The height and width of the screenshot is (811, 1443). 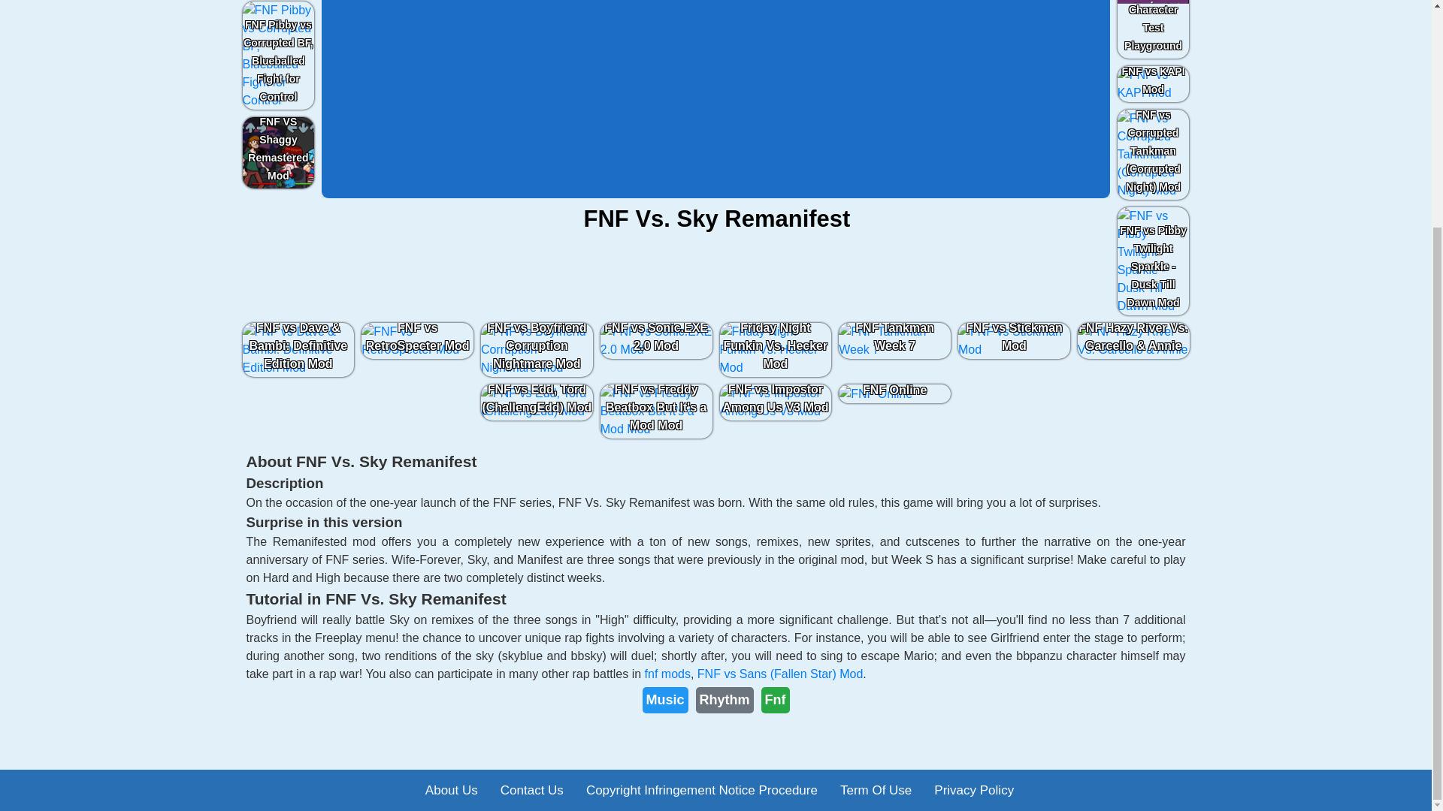 I want to click on FNF vs RetroSpecter Mod, so click(x=418, y=341).